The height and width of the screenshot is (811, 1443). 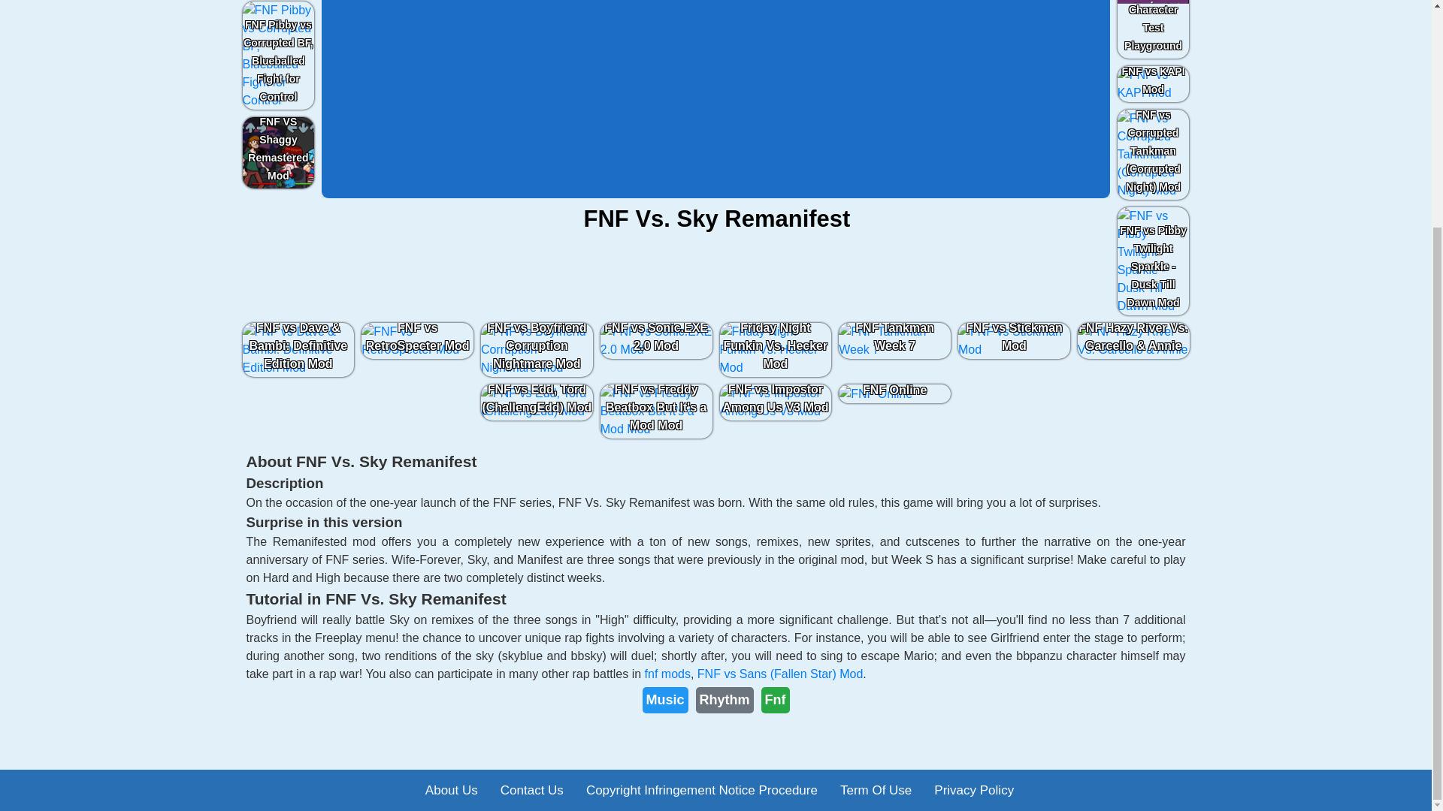 I want to click on FNF vs RetroSpecter Mod, so click(x=418, y=341).